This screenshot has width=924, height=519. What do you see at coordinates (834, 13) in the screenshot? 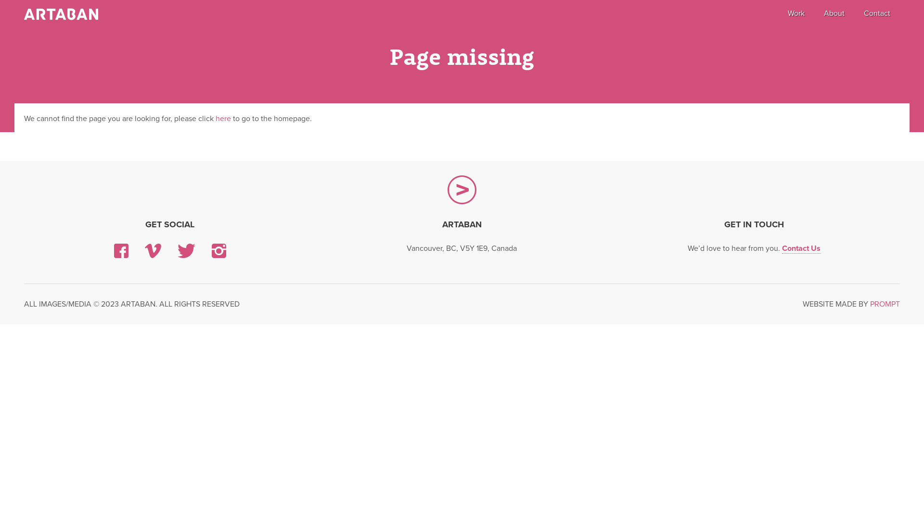
I see `About` at bounding box center [834, 13].